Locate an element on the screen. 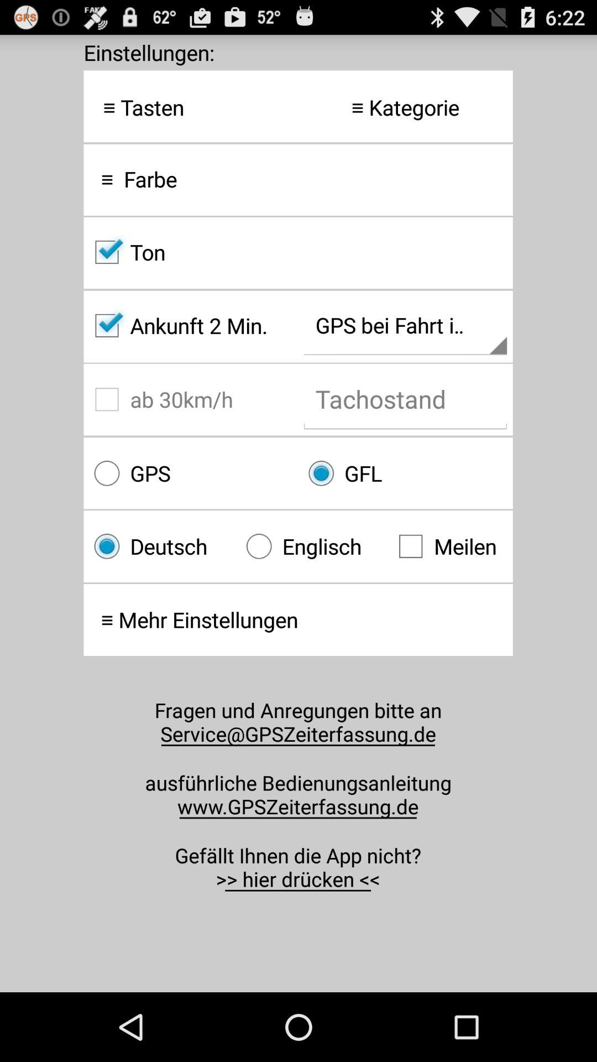 The height and width of the screenshot is (1062, 597). tap item above the ankunft 2 min. icon is located at coordinates (298, 252).